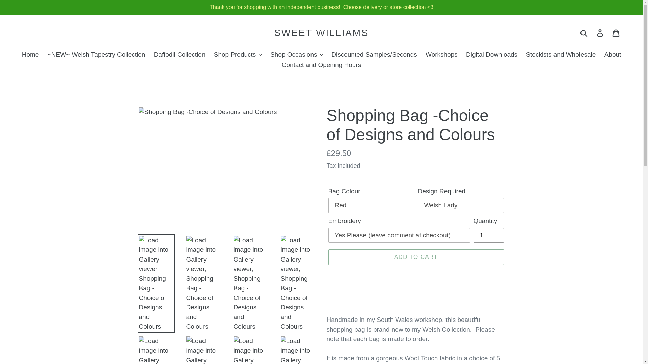 The width and height of the screenshot is (648, 364). Describe the element at coordinates (584, 33) in the screenshot. I see `Submit` at that location.